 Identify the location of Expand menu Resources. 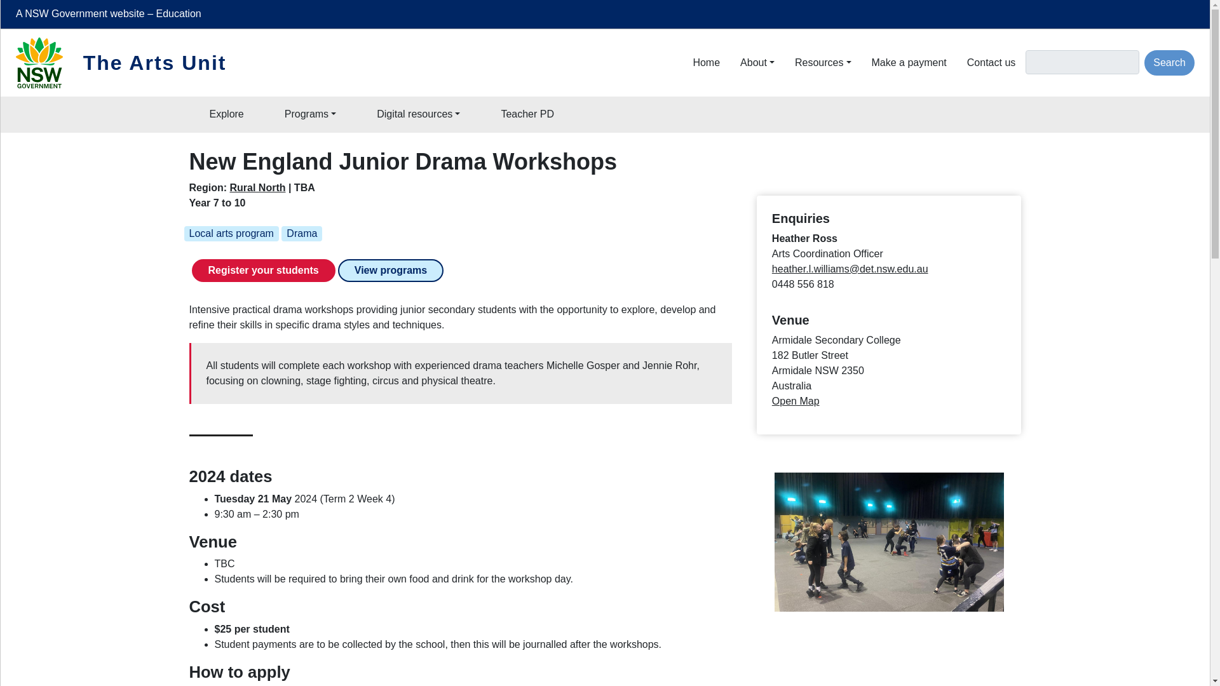
(822, 62).